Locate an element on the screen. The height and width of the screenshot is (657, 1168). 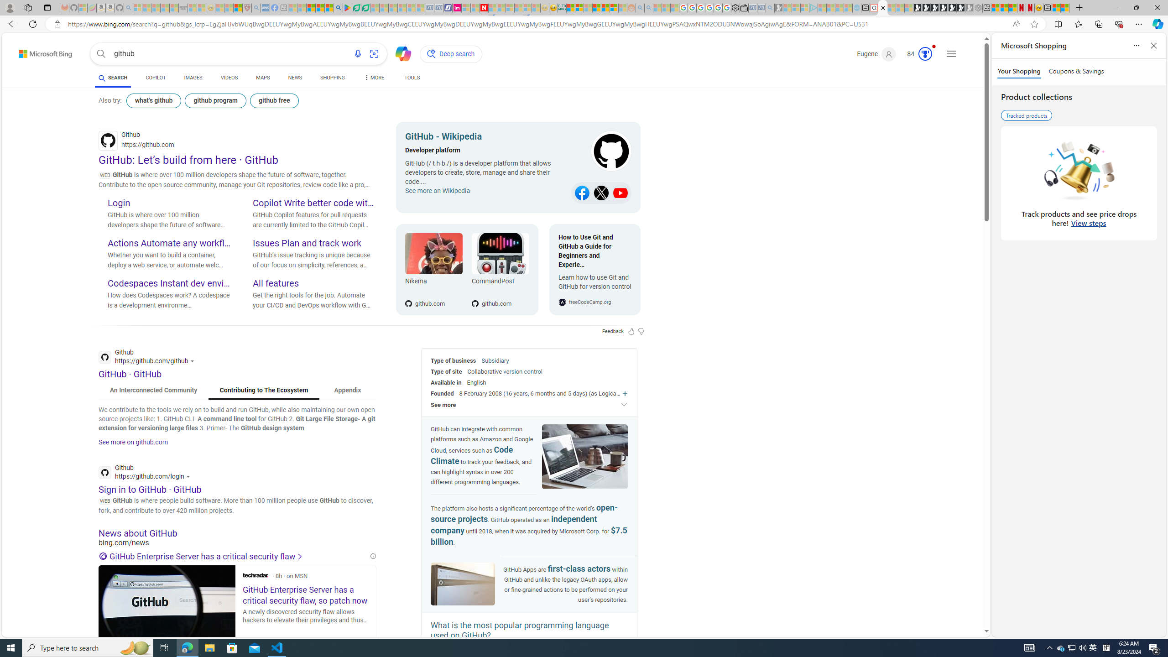
NEWS is located at coordinates (295, 78).